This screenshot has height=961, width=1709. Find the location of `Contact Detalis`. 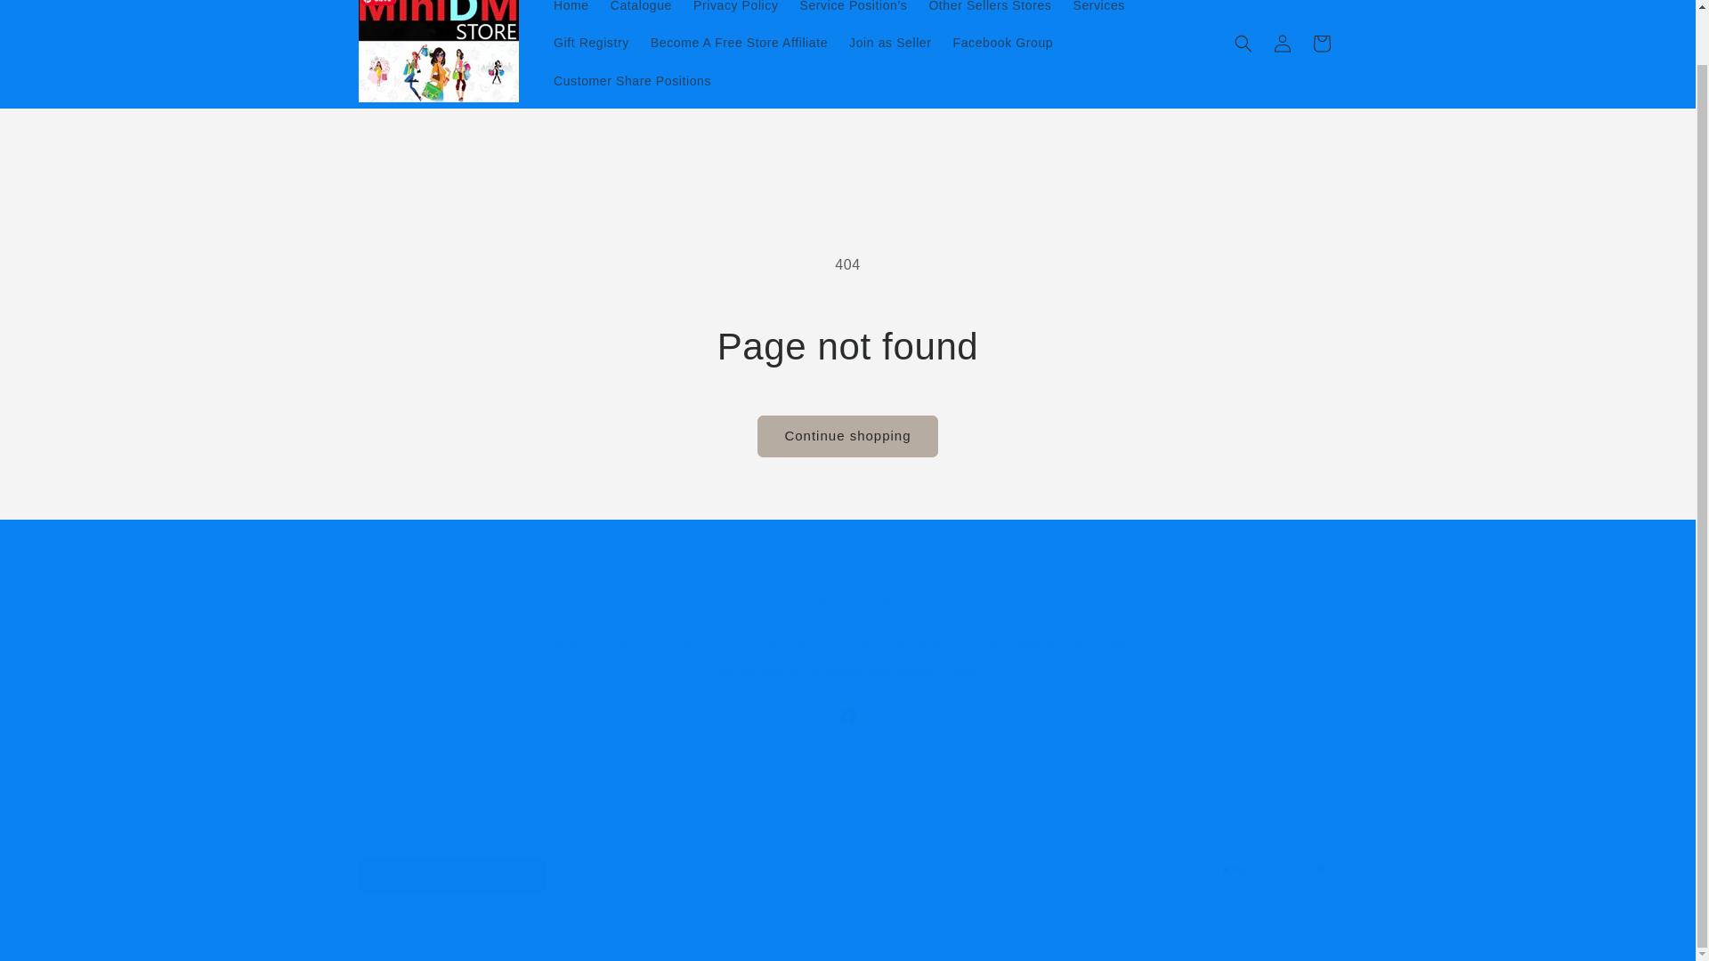

Contact Detalis is located at coordinates (1008, 642).